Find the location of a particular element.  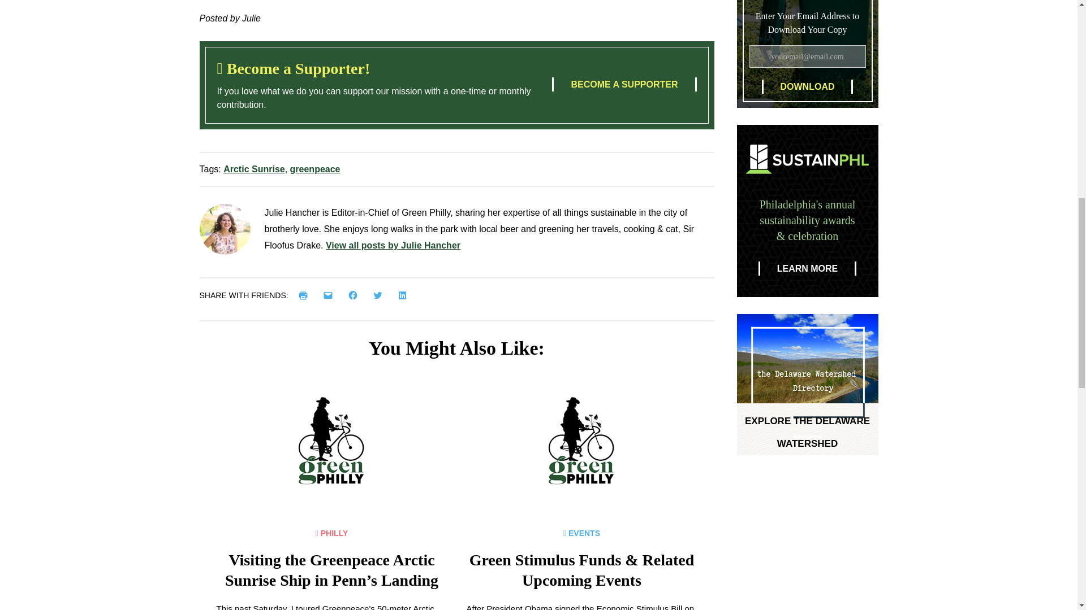

Click to email a link to a friend is located at coordinates (330, 295).